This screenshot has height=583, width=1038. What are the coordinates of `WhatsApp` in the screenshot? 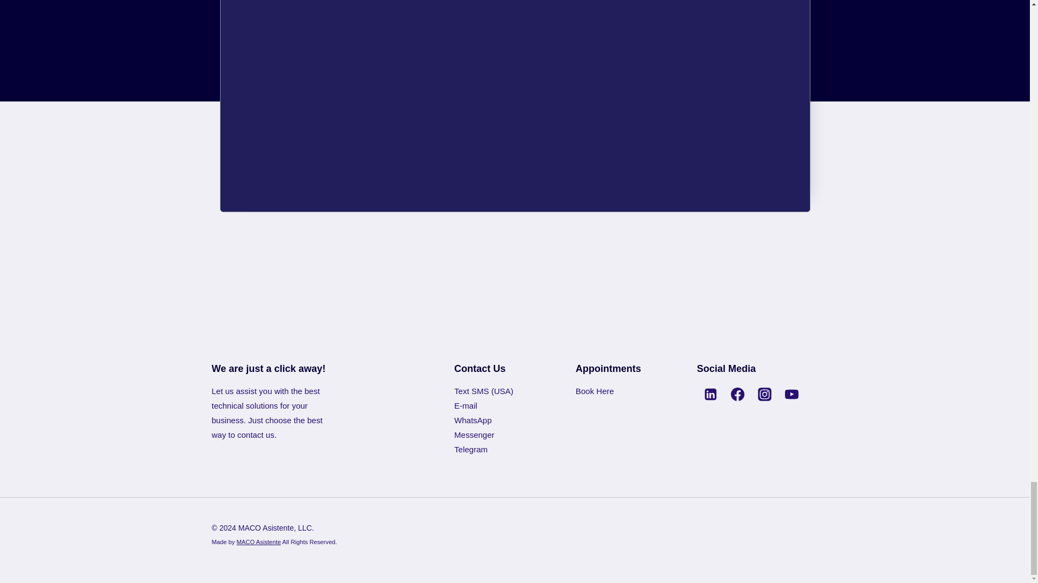 It's located at (473, 420).